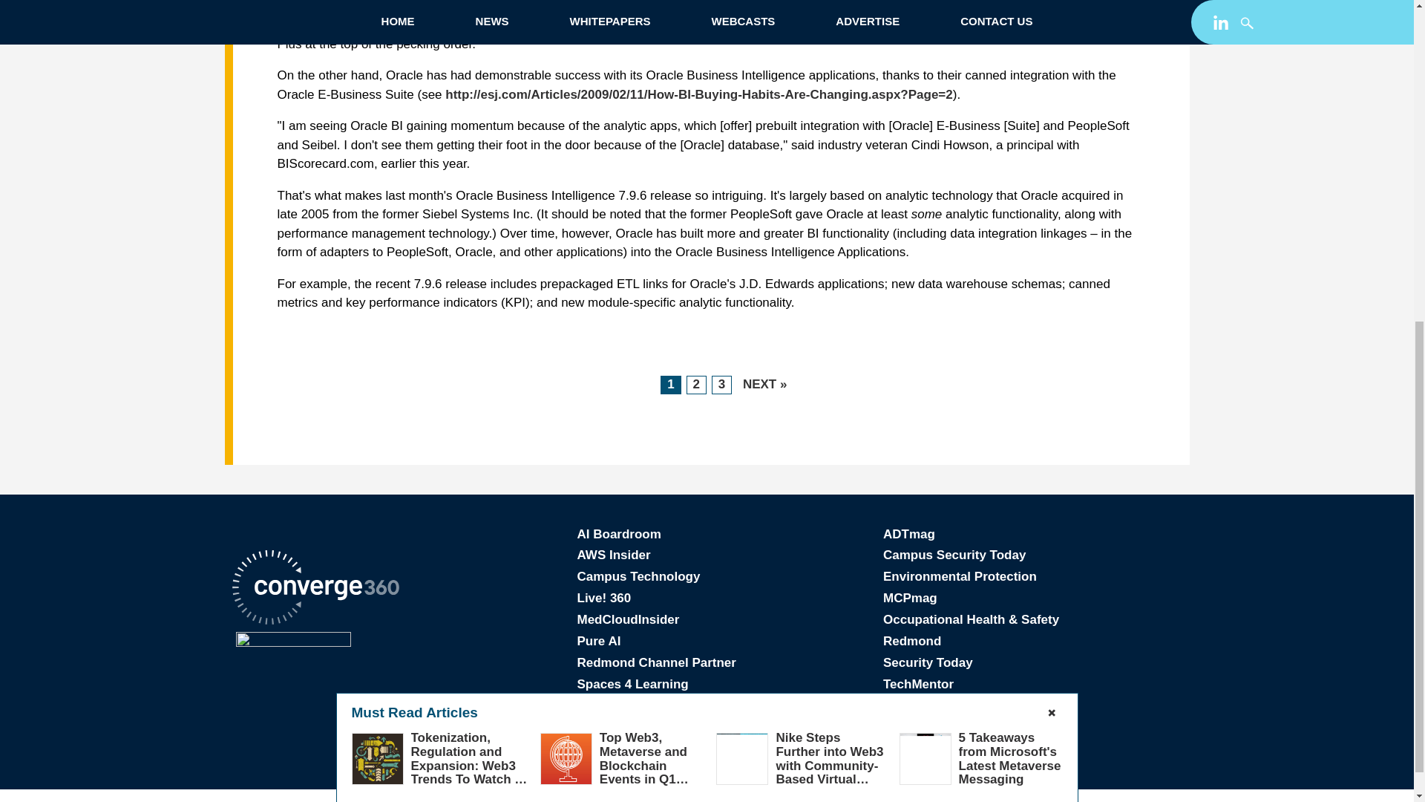 The image size is (1425, 802). I want to click on AI Boardroom, so click(619, 534).